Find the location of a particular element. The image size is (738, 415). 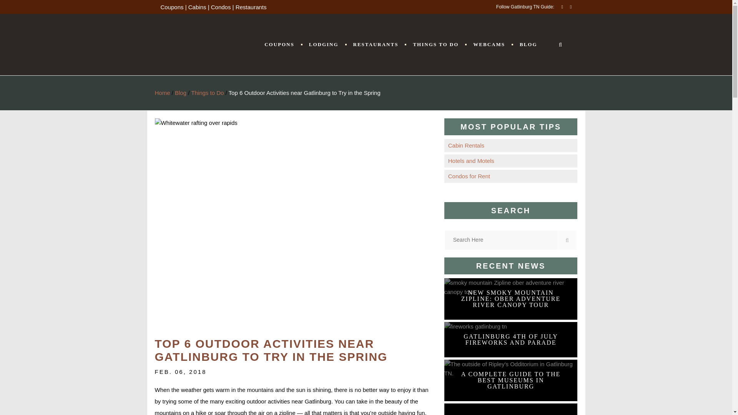

Restaurants is located at coordinates (251, 7).